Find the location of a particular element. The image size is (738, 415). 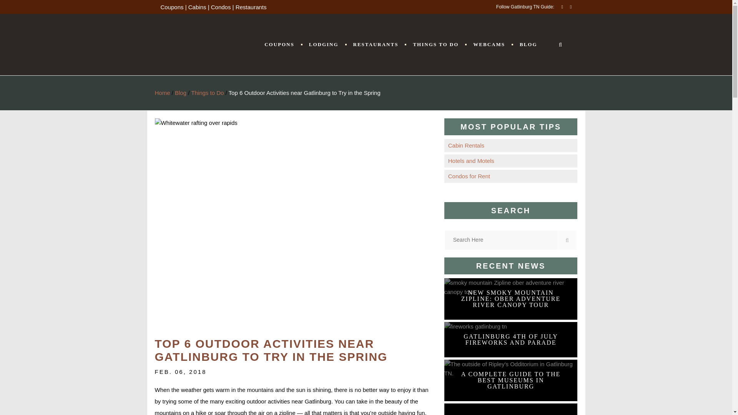

Restaurants is located at coordinates (251, 7).